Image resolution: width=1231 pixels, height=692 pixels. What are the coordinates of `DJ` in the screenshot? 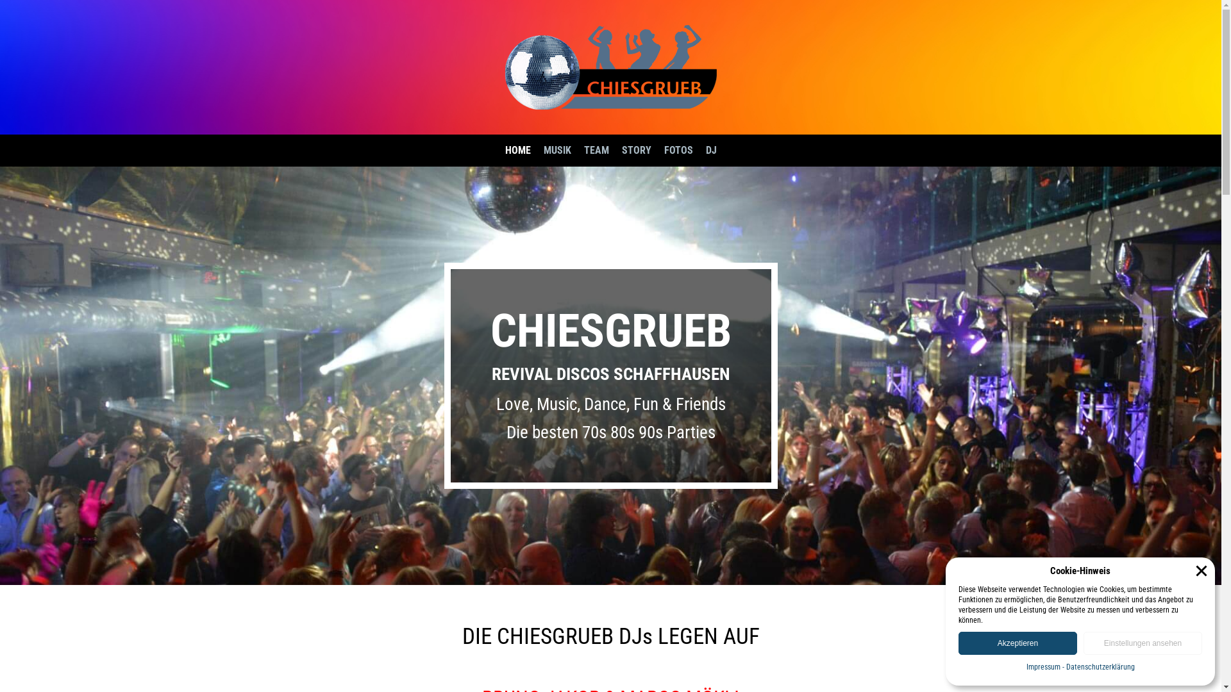 It's located at (710, 151).